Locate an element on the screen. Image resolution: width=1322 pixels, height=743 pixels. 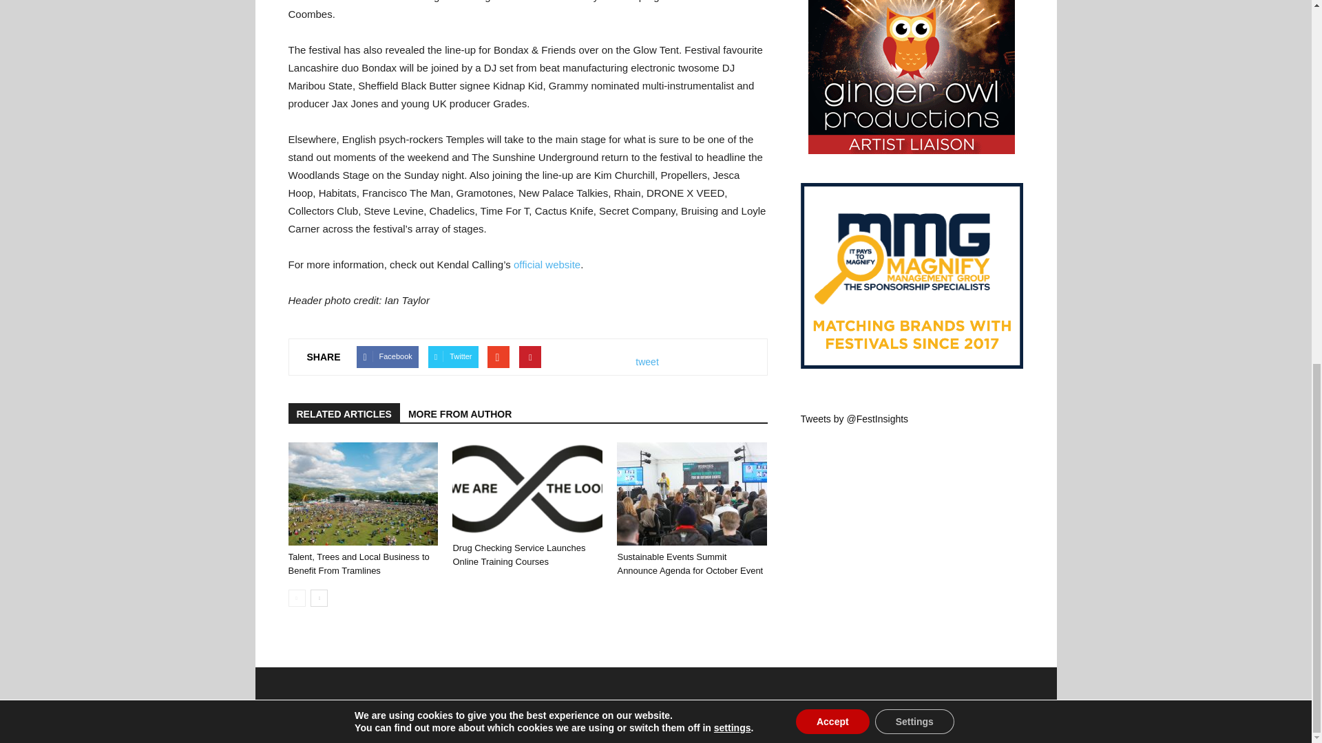
Facebook is located at coordinates (387, 356).